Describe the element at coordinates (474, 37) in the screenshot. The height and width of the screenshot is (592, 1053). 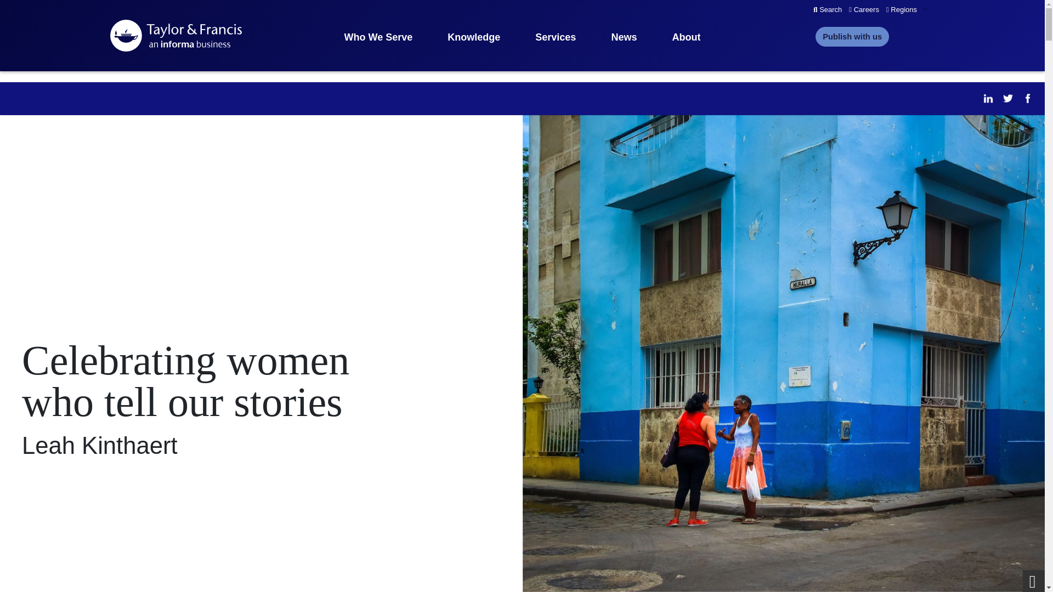
I see `Knowledge` at that location.